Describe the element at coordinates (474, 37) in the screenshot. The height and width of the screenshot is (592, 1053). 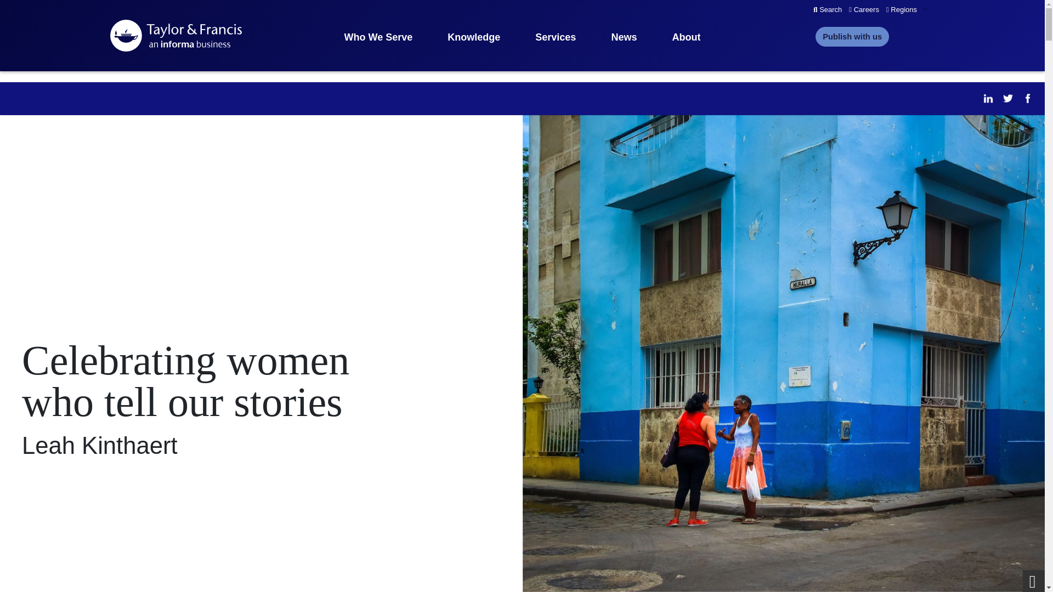
I see `Knowledge` at that location.